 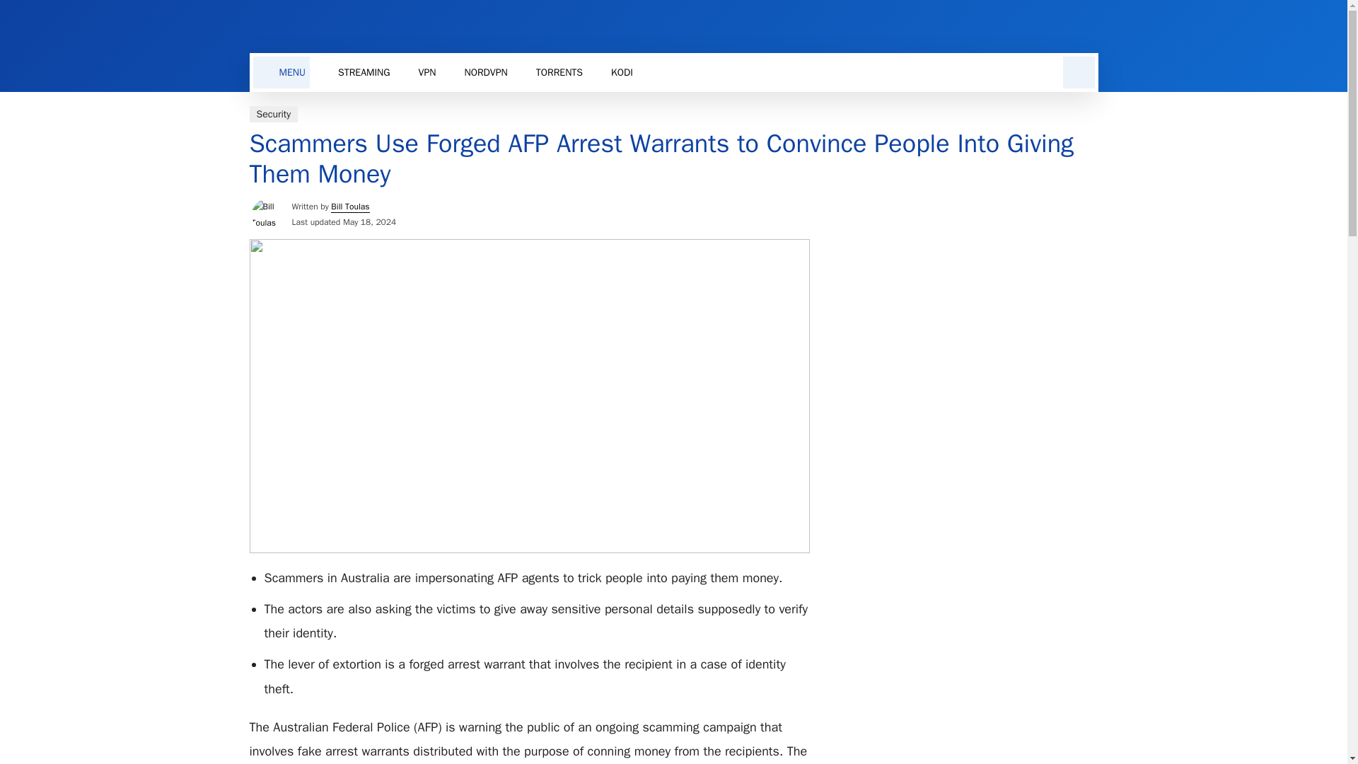 I want to click on Find us on Facebook, so click(x=1055, y=25).